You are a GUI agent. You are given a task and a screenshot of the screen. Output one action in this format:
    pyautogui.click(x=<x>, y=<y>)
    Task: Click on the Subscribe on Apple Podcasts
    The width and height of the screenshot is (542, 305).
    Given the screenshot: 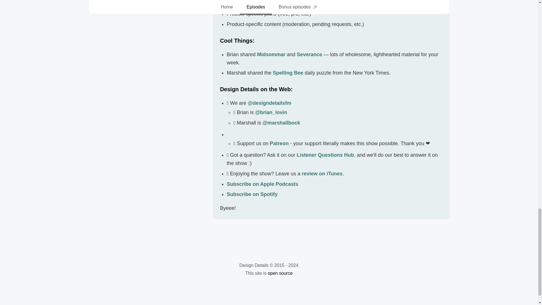 What is the action you would take?
    pyautogui.click(x=262, y=184)
    